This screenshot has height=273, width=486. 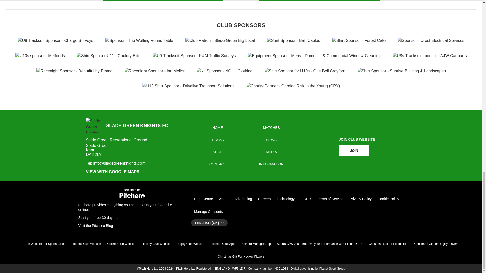 I want to click on Racenight Sponsor - Ian Mellor, so click(x=154, y=71).